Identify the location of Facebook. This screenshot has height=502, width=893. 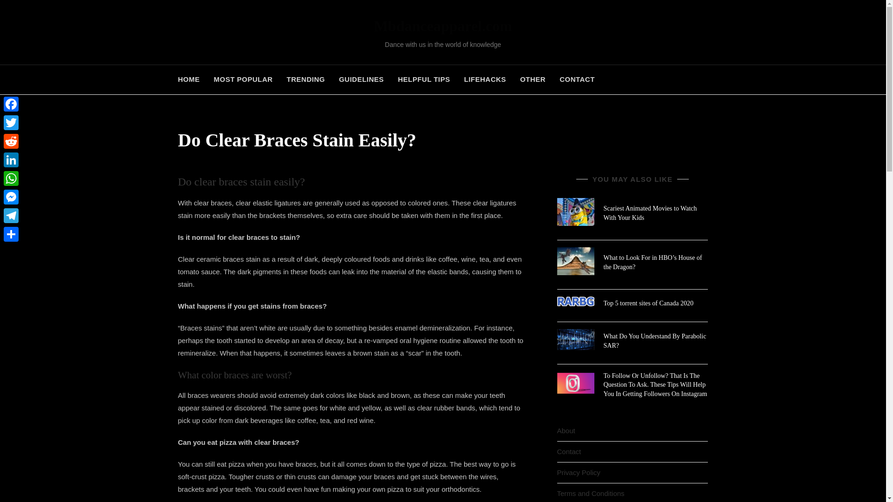
(11, 104).